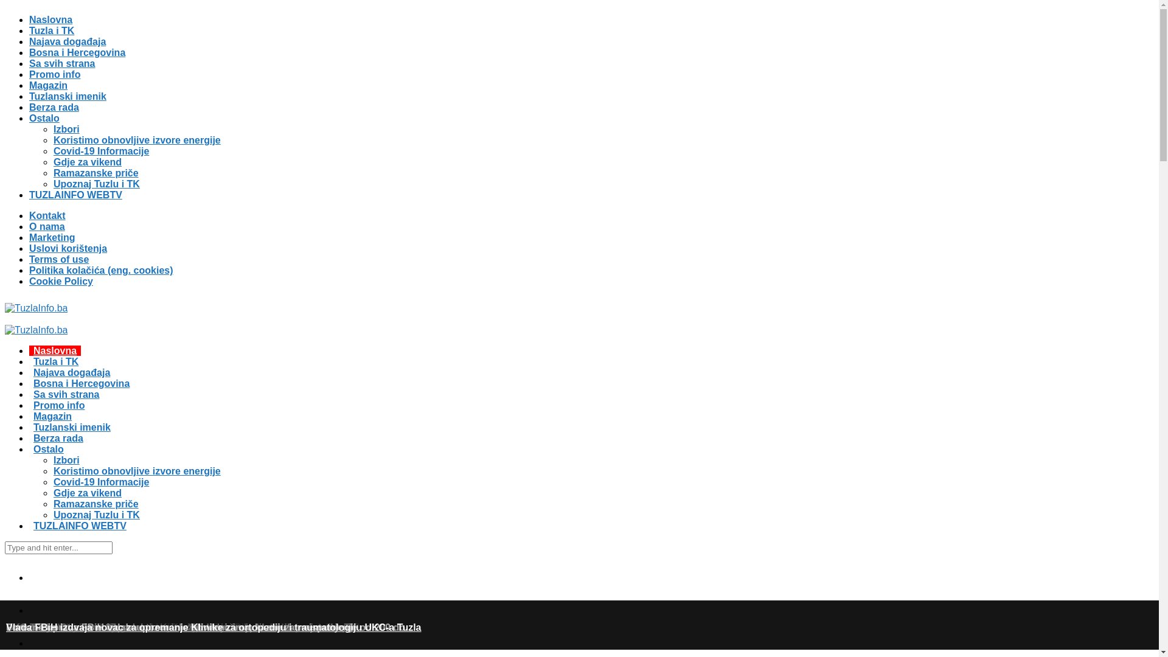 The width and height of the screenshot is (1168, 657). What do you see at coordinates (49, 449) in the screenshot?
I see `Ostalo` at bounding box center [49, 449].